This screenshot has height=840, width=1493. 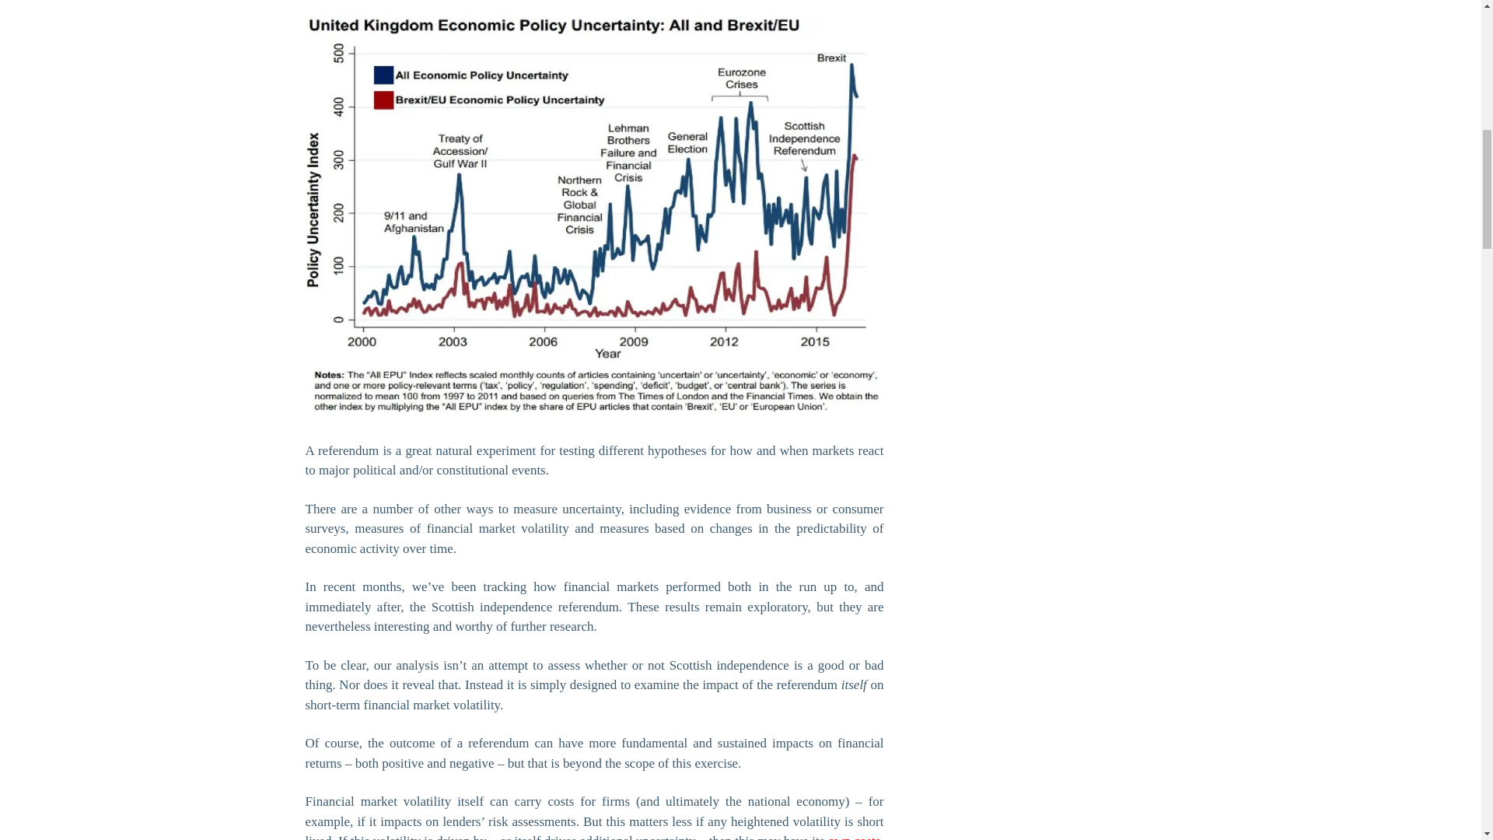 What do you see at coordinates (854, 837) in the screenshot?
I see `own costs` at bounding box center [854, 837].